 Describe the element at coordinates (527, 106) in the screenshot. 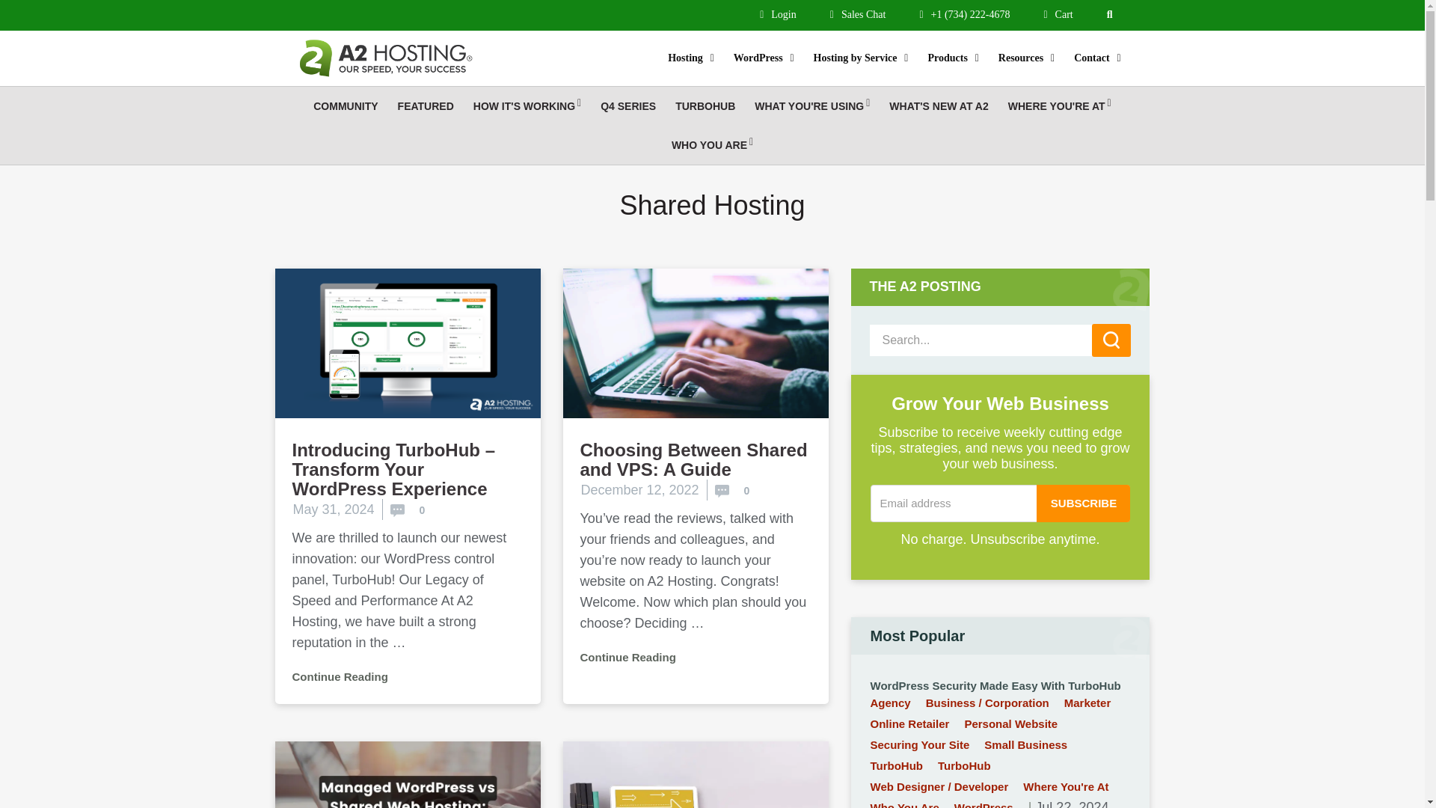

I see `View all posts in How It's Working` at that location.